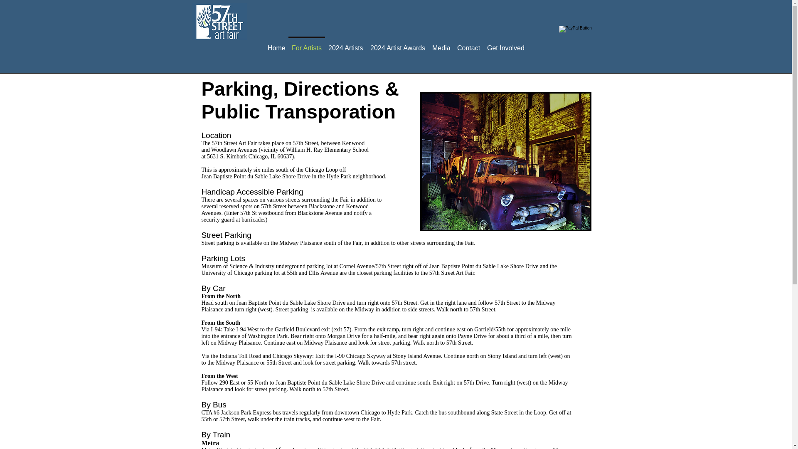  Describe the element at coordinates (306, 44) in the screenshot. I see `For Artists` at that location.